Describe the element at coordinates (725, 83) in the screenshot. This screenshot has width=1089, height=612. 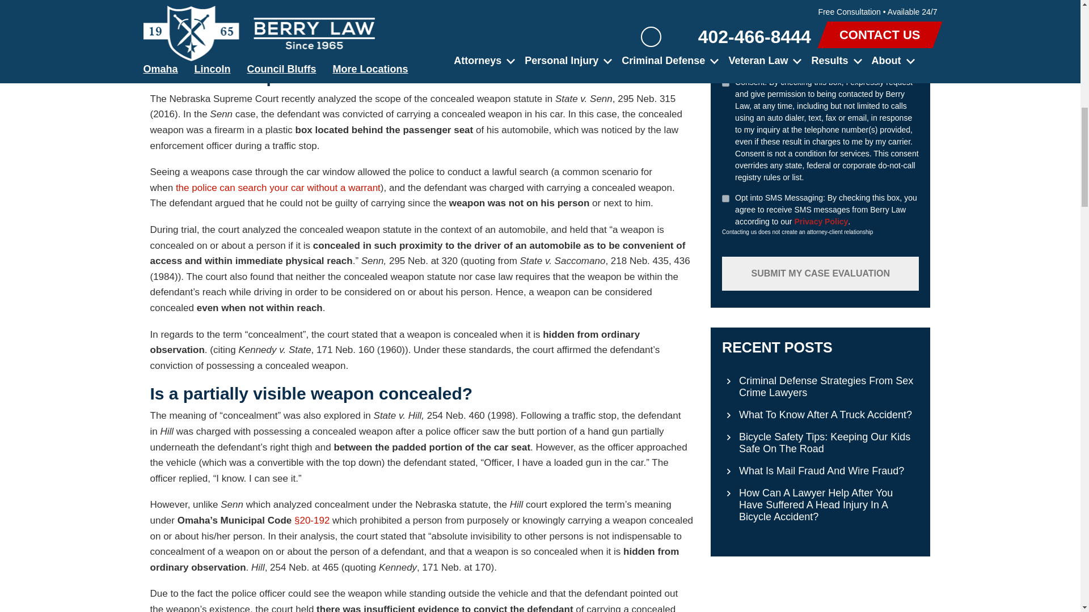
I see `1` at that location.